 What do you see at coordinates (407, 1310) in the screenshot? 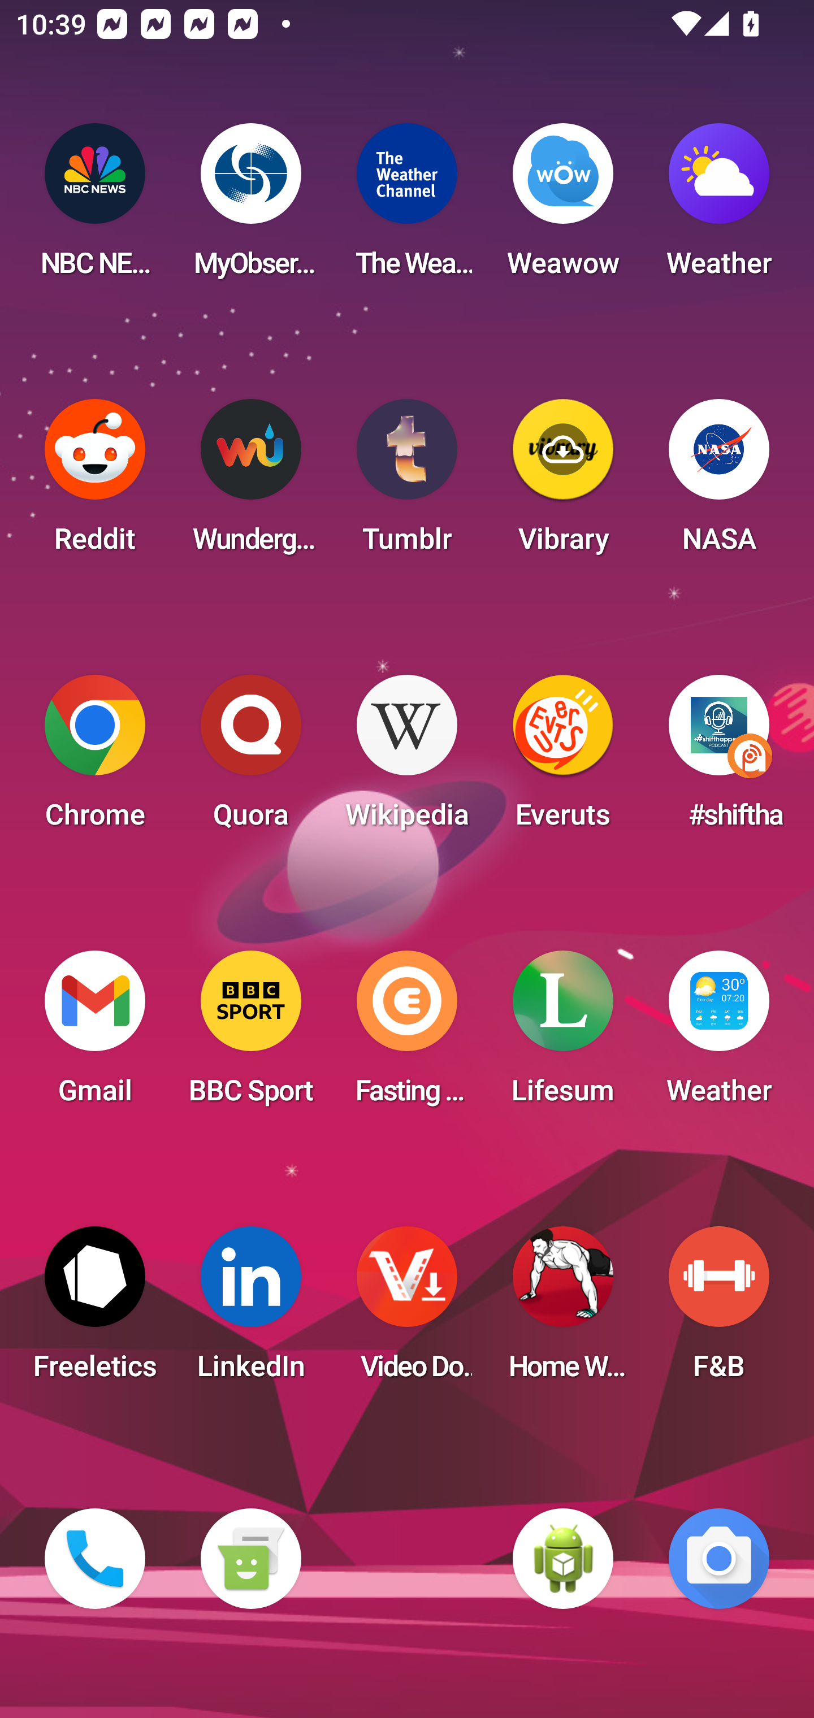
I see `Video Downloader & Ace Player` at bounding box center [407, 1310].